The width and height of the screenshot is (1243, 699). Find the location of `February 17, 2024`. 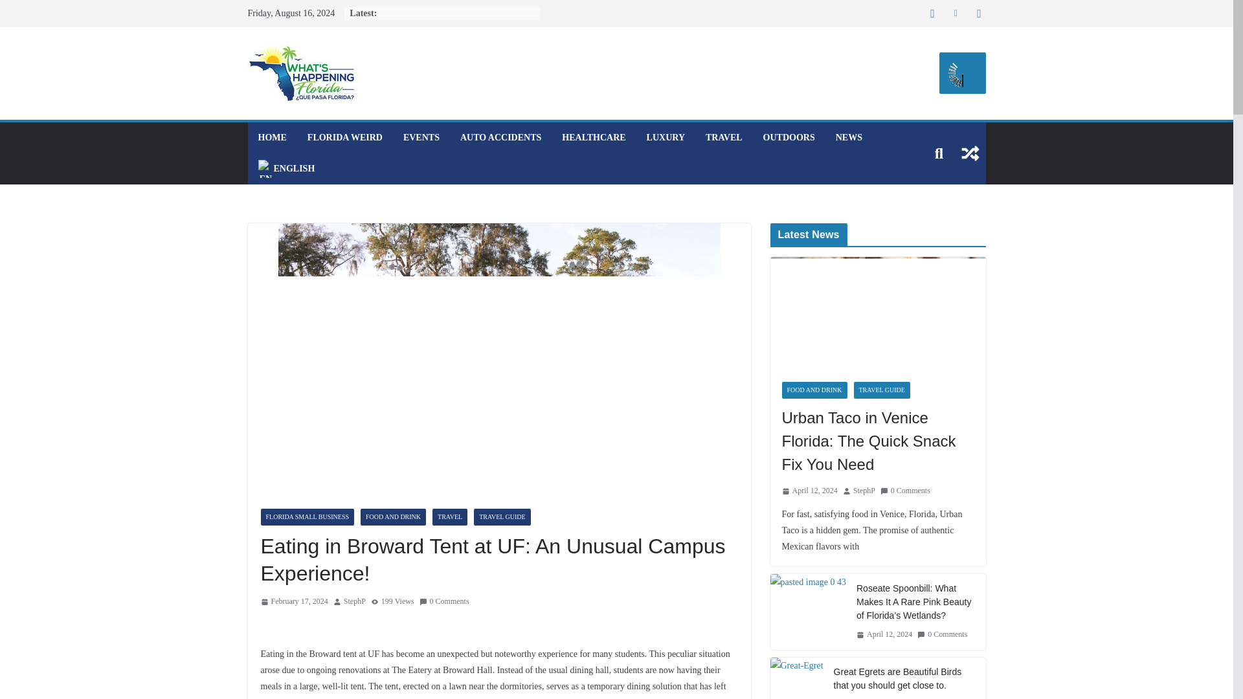

February 17, 2024 is located at coordinates (294, 602).